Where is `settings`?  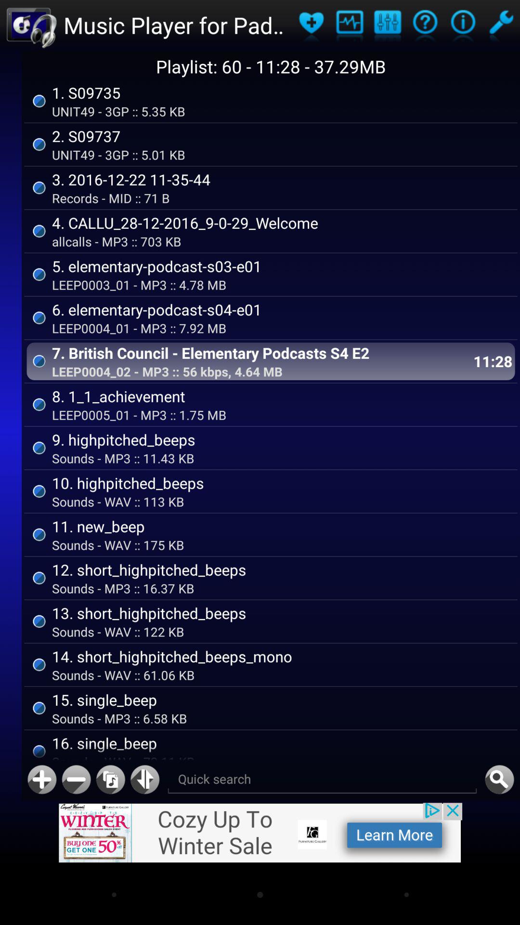
settings is located at coordinates (501, 25).